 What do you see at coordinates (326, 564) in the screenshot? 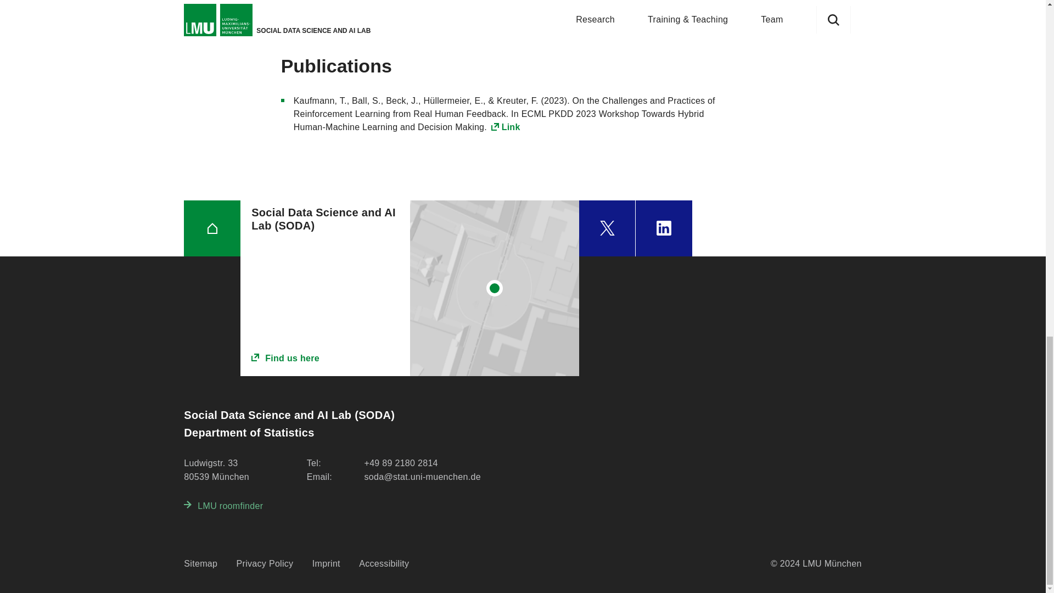
I see `Imprint` at bounding box center [326, 564].